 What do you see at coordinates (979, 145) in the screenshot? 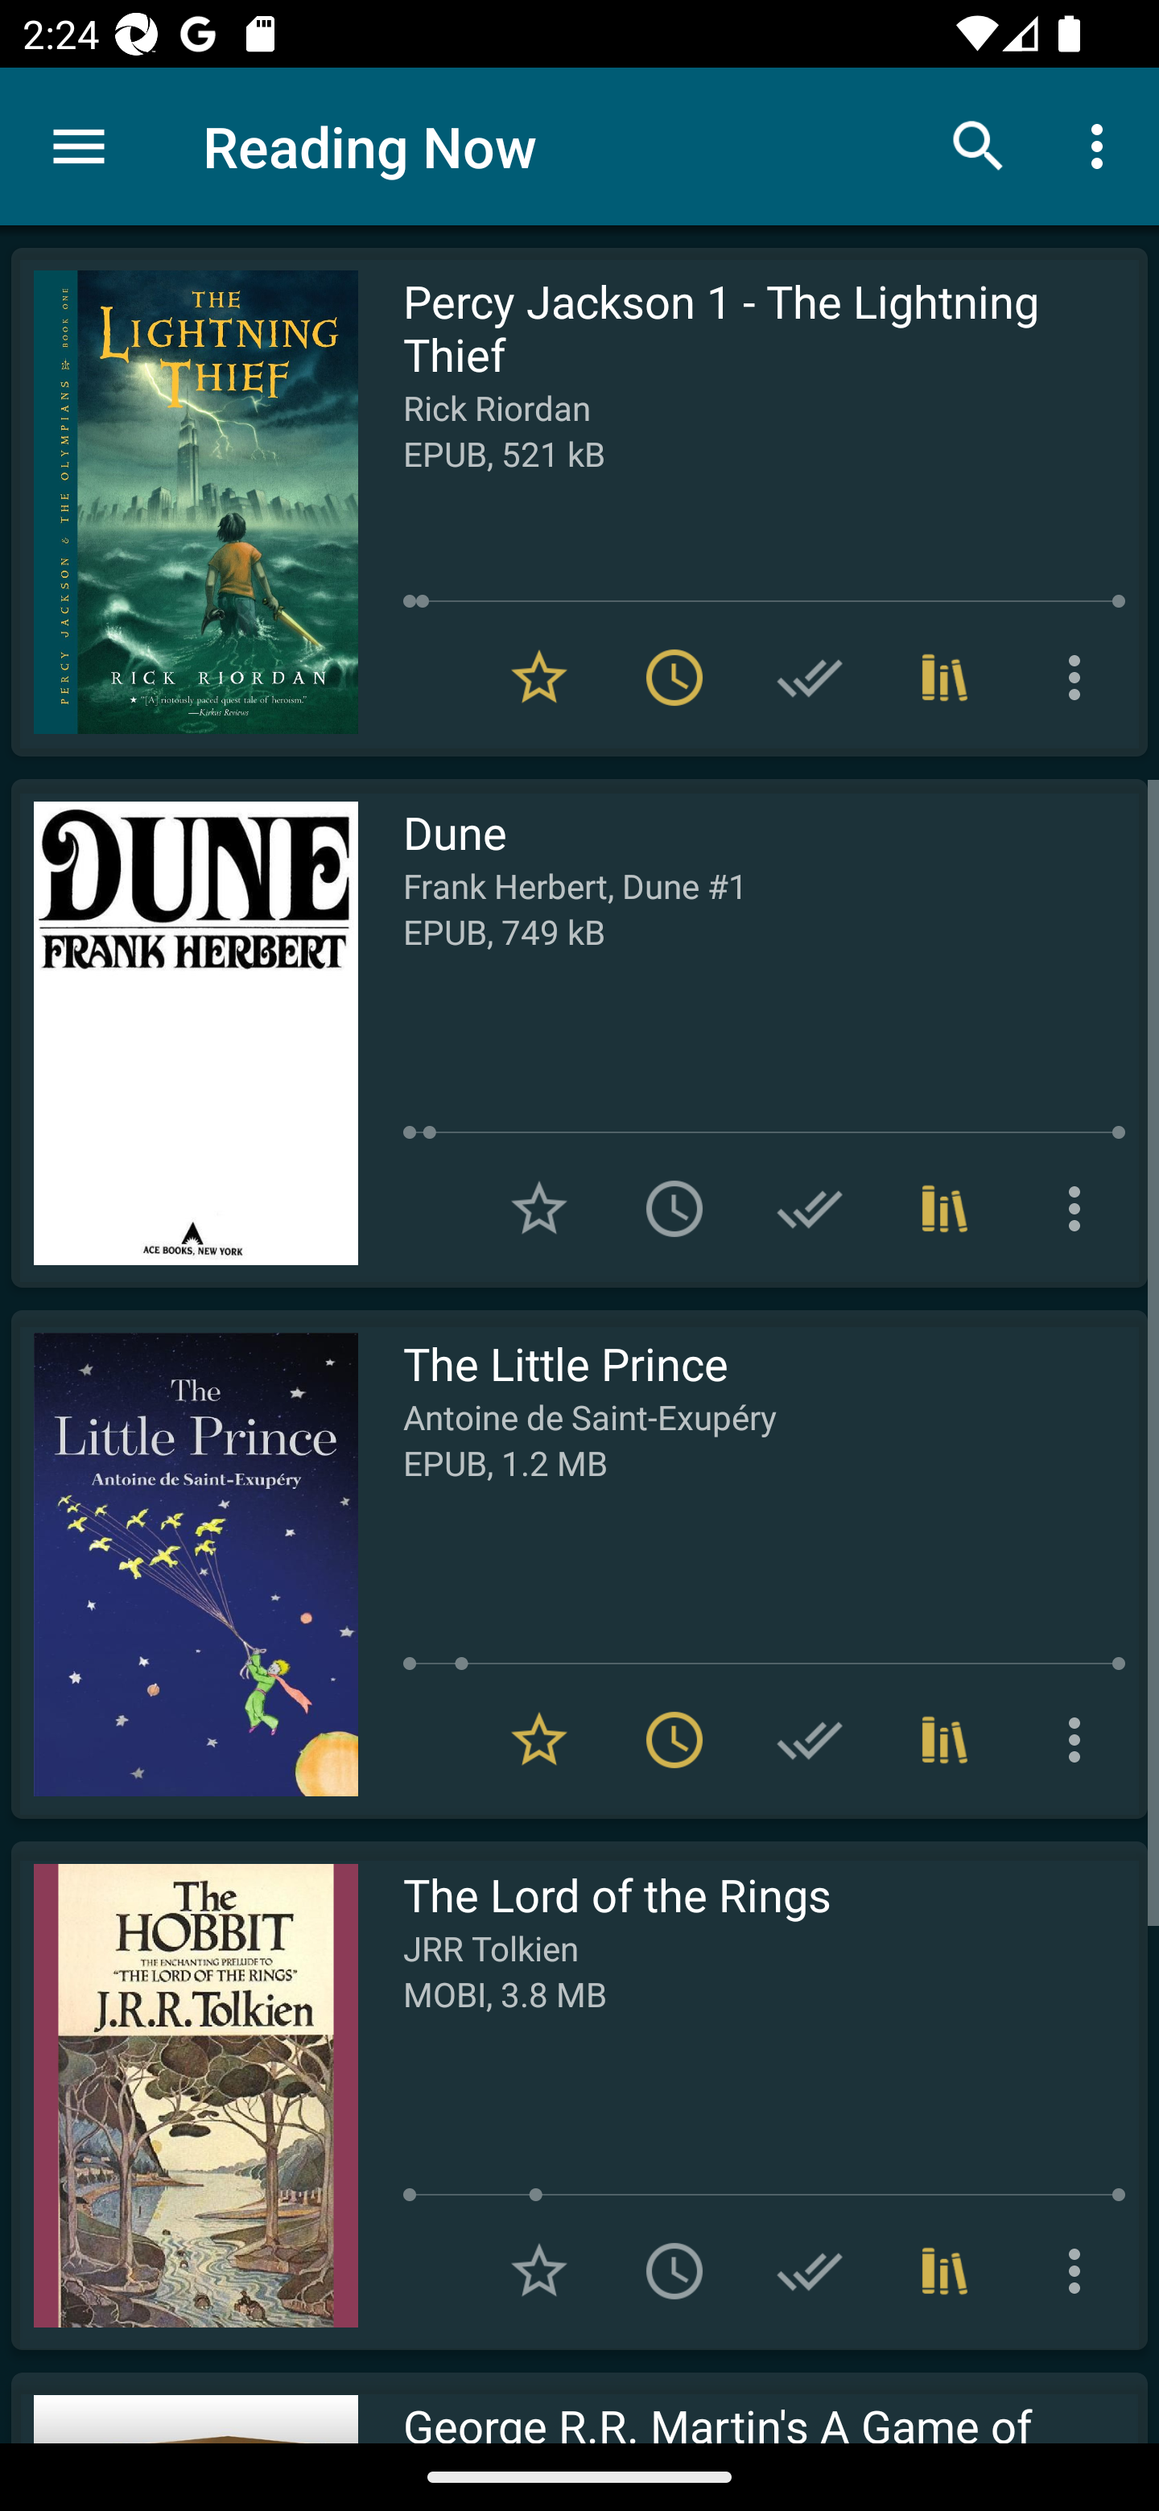
I see `Search books & documents` at bounding box center [979, 145].